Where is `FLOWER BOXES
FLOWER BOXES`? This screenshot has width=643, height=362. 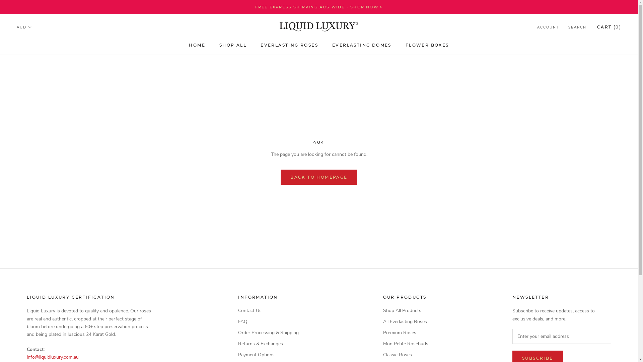 FLOWER BOXES
FLOWER BOXES is located at coordinates (427, 45).